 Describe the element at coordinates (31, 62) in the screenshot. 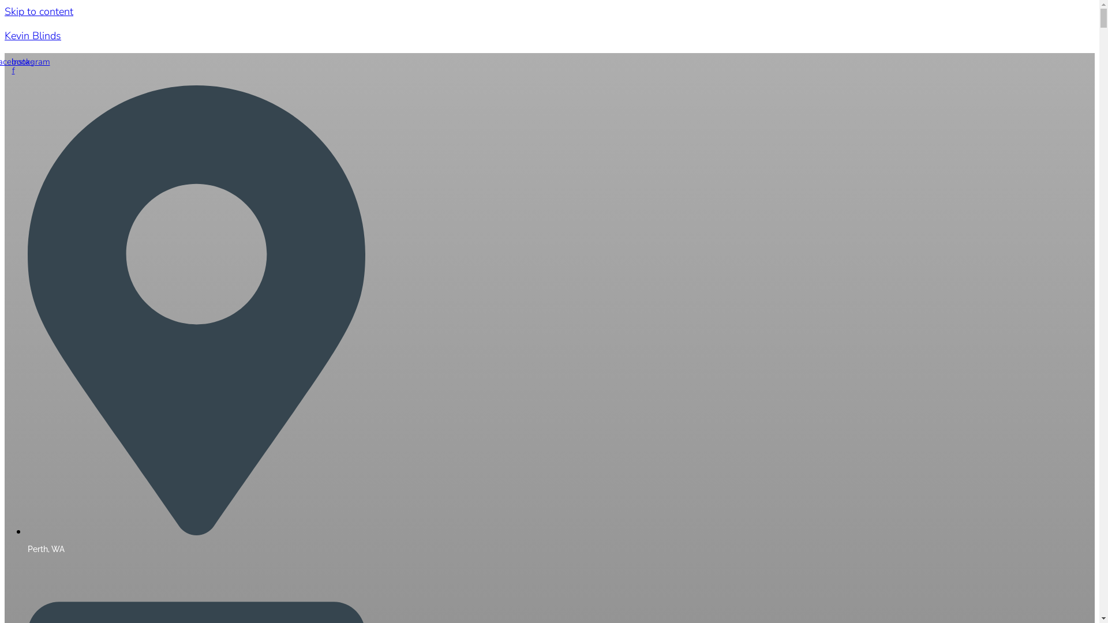

I see `Instagram` at that location.